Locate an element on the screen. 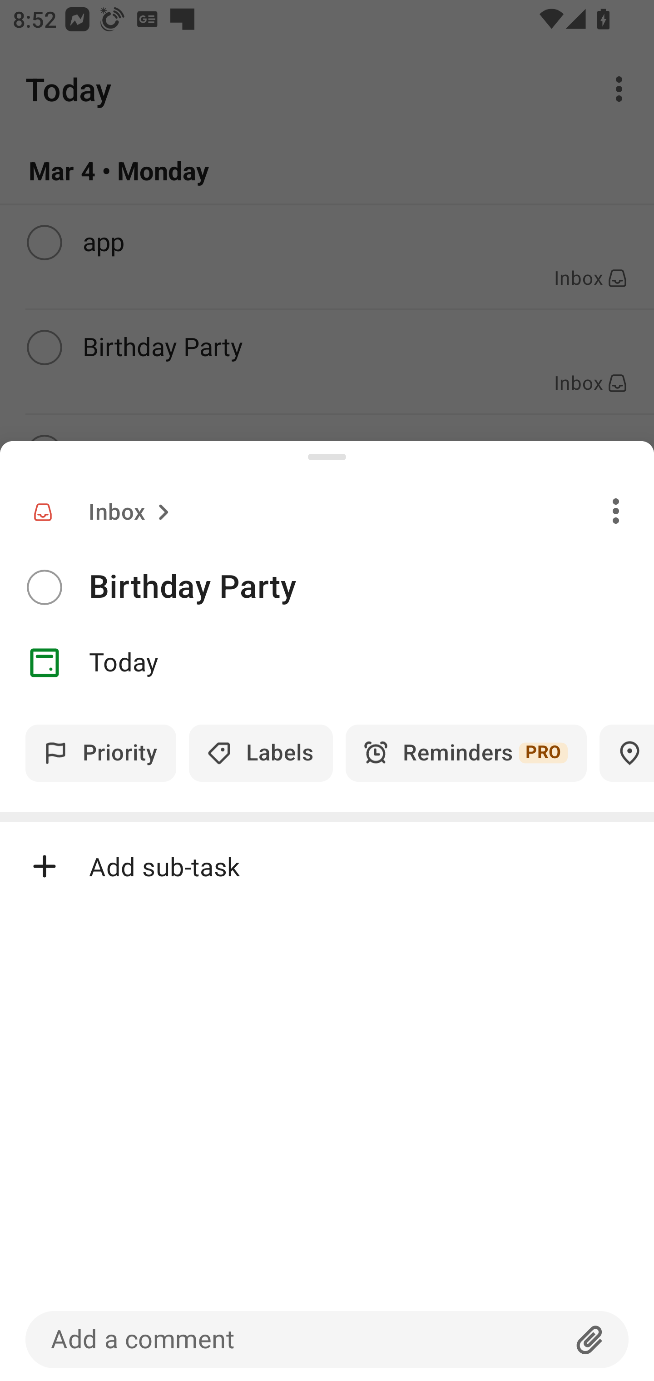 The image size is (654, 1381). Add sub-task is located at coordinates (327, 867).